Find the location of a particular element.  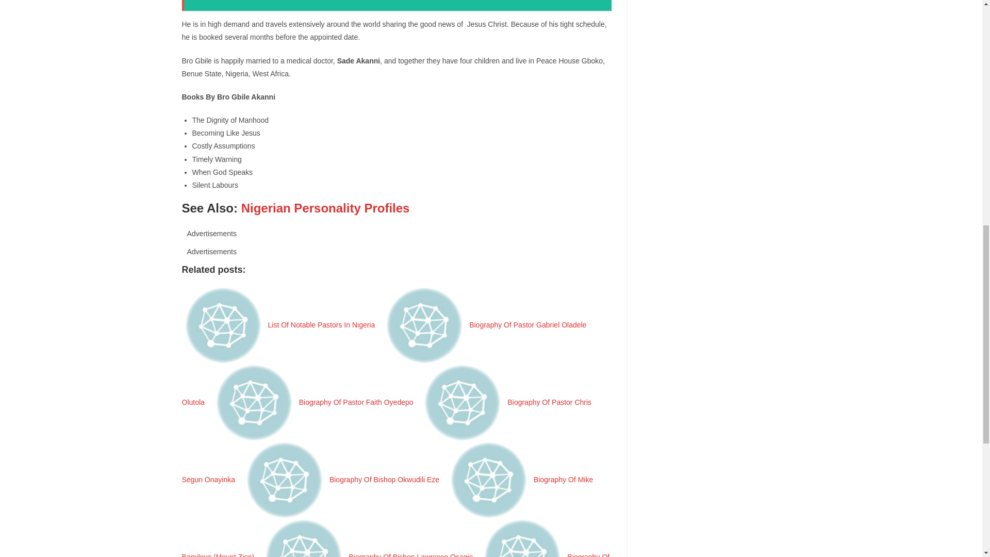

List Of Notable Pastors In Nigeria is located at coordinates (279, 325).